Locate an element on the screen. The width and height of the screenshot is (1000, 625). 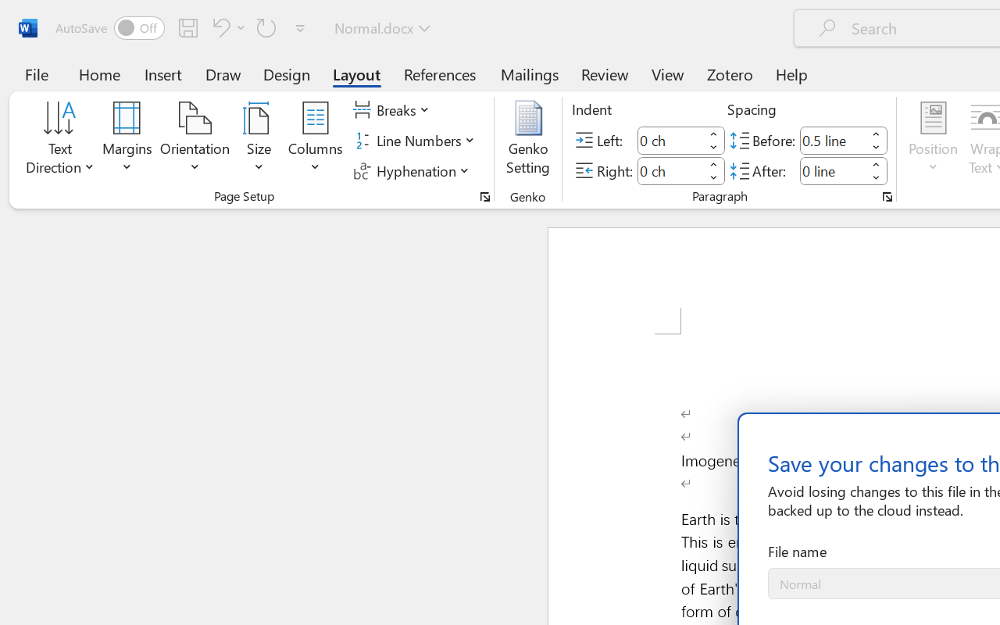
Undo Paragraph Formatting is located at coordinates (219, 27).